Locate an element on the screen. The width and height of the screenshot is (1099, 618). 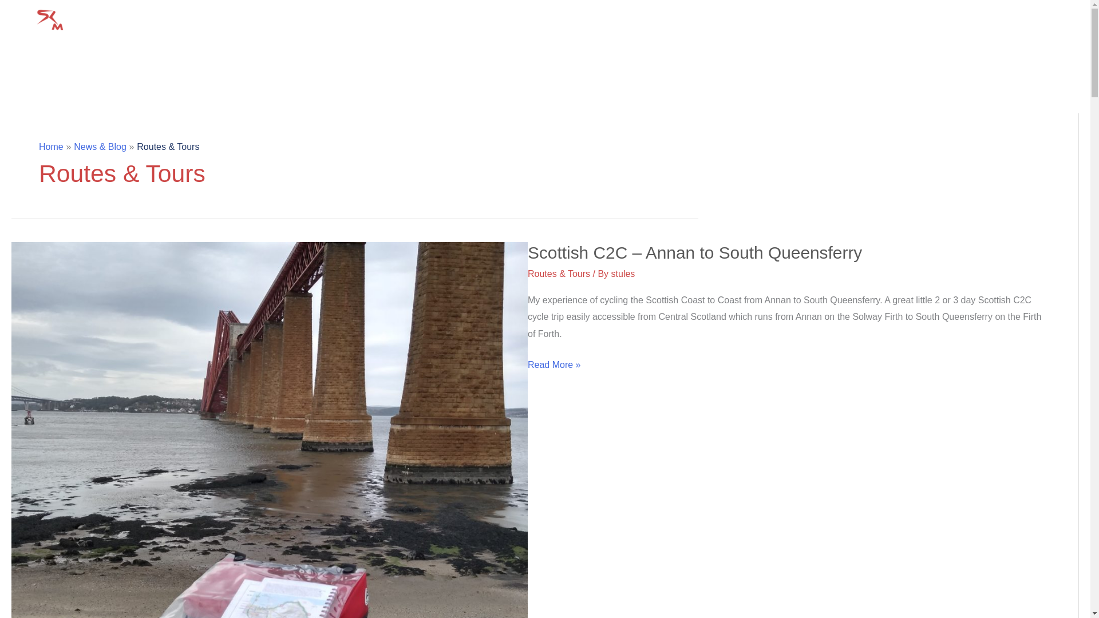
HOME is located at coordinates (720, 38).